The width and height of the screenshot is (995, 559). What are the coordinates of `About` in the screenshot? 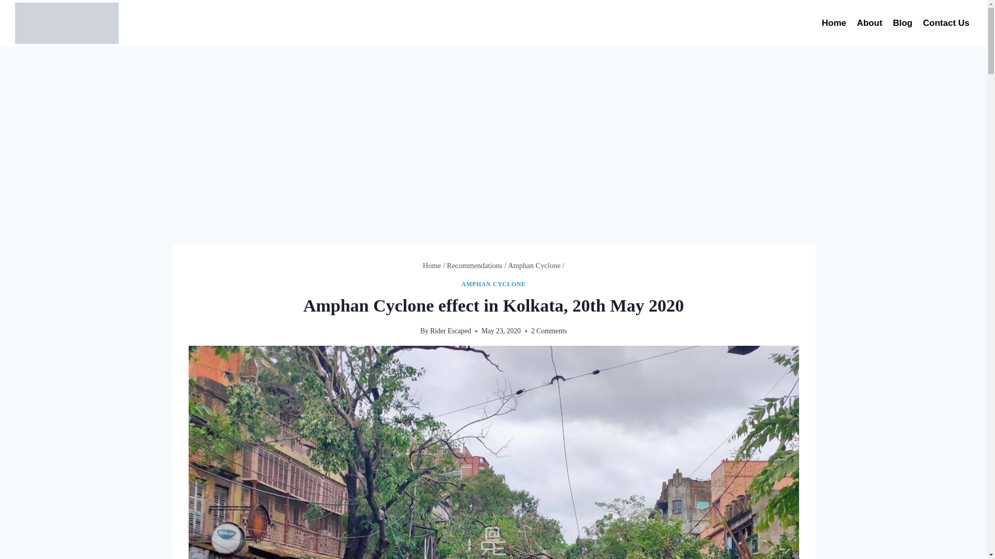 It's located at (870, 23).